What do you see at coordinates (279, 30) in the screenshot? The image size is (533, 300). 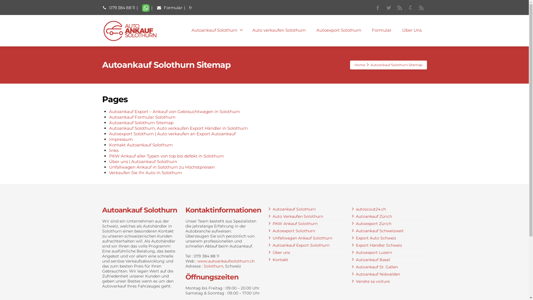 I see `Auto verkaufen Solothurn` at bounding box center [279, 30].